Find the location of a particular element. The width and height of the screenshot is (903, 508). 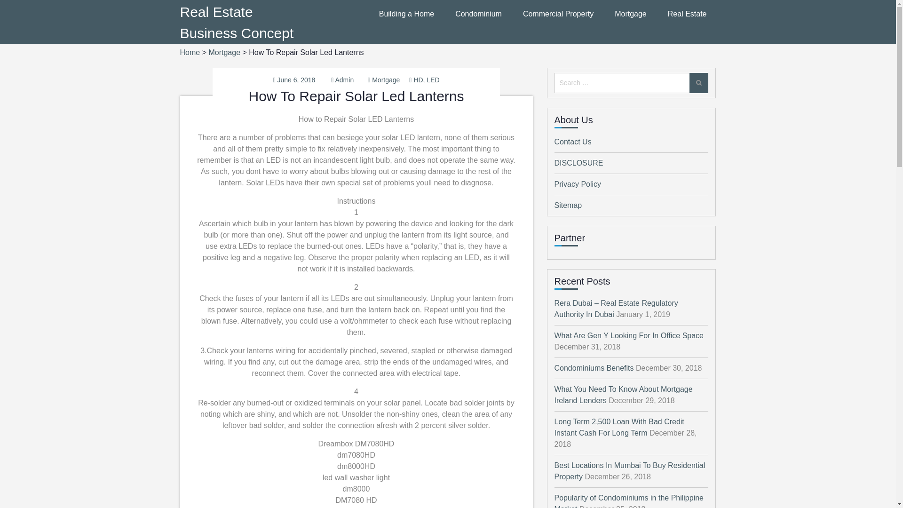

What Are Gen Y Looking For In Office Space is located at coordinates (628, 336).